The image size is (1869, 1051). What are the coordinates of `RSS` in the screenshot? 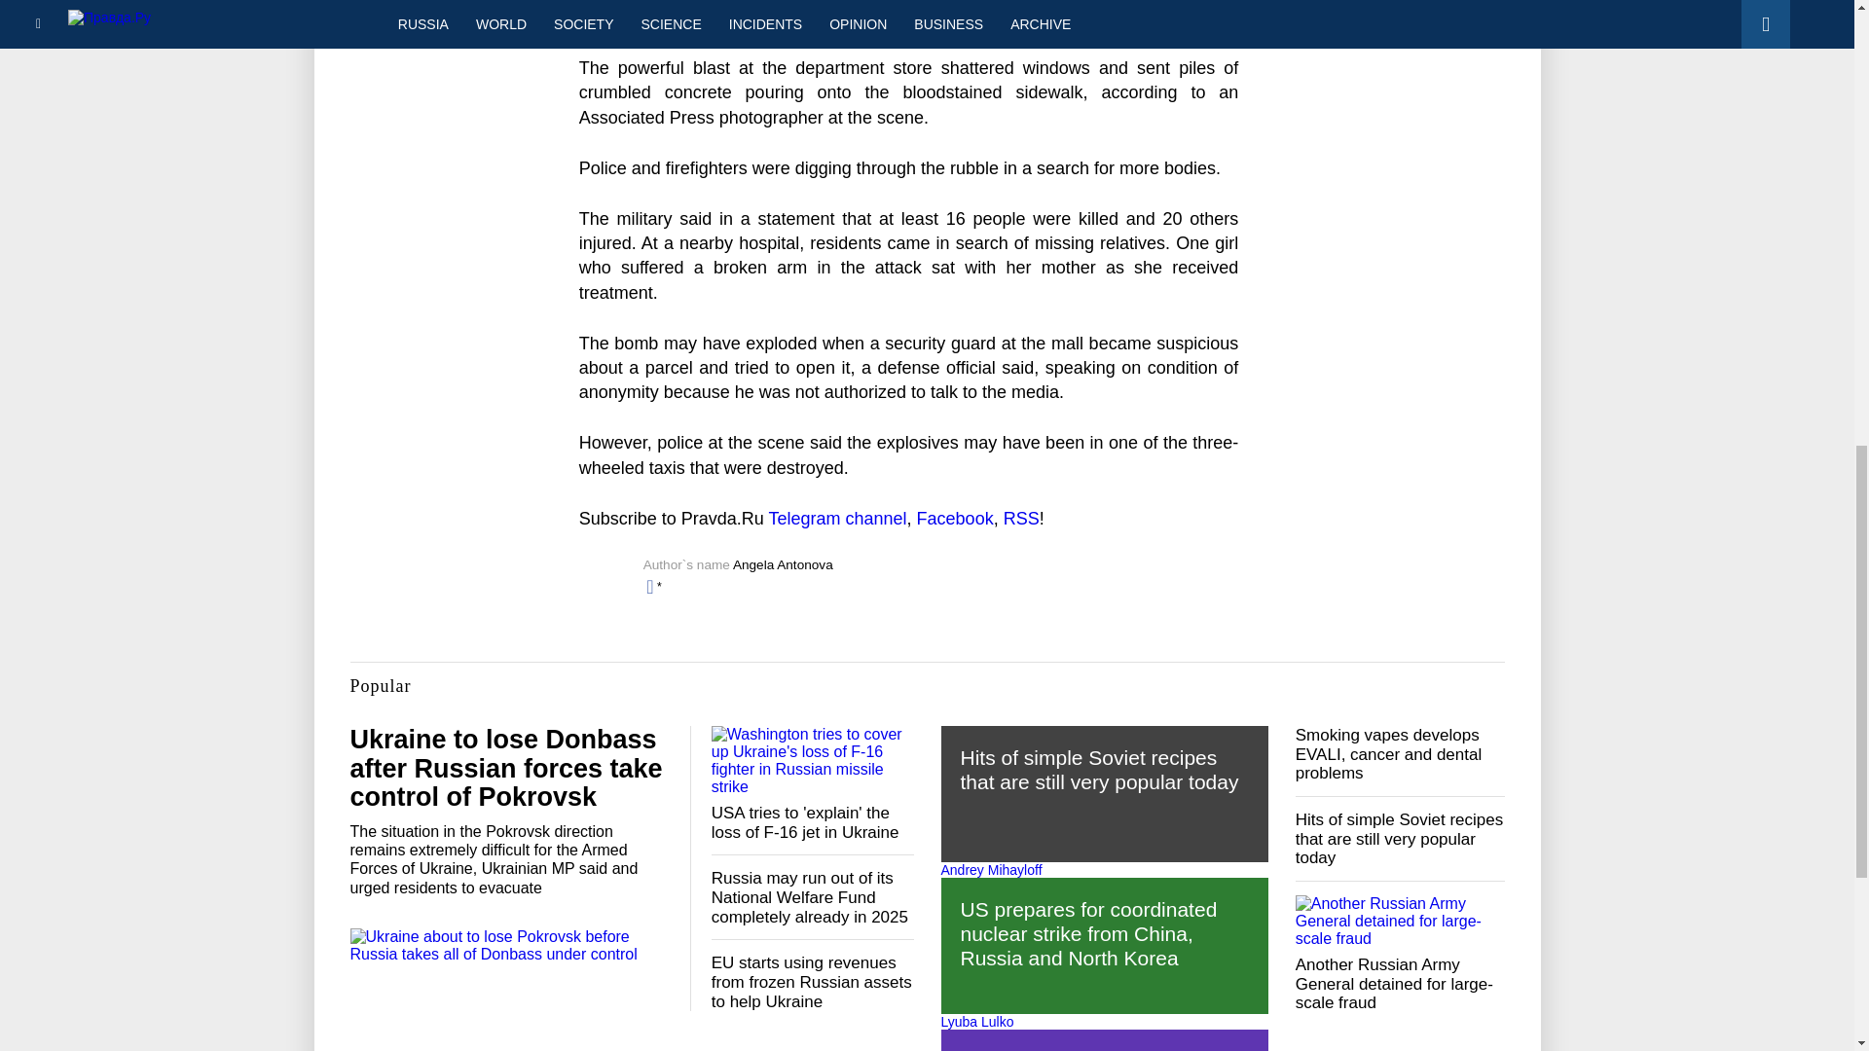 It's located at (1021, 518).